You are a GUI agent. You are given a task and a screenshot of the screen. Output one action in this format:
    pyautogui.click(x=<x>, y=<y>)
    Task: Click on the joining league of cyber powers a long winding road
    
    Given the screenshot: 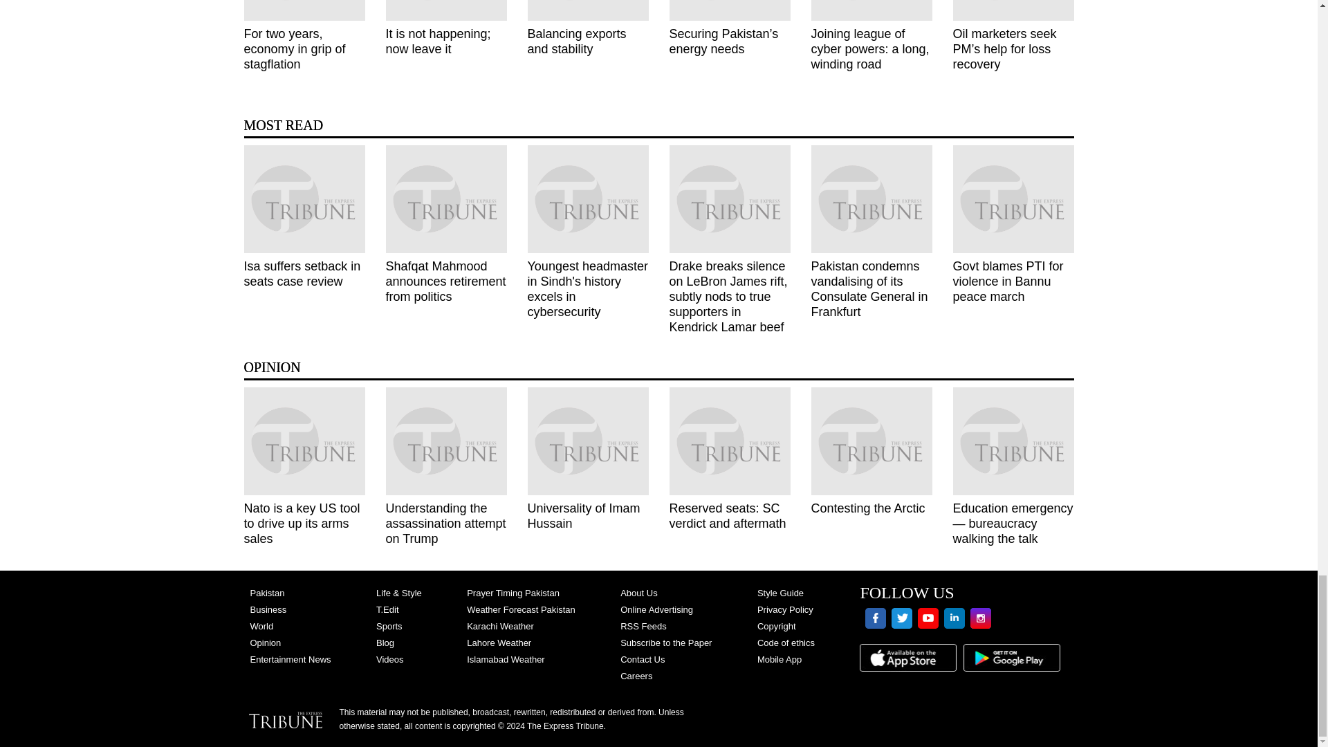 What is the action you would take?
    pyautogui.click(x=871, y=10)
    